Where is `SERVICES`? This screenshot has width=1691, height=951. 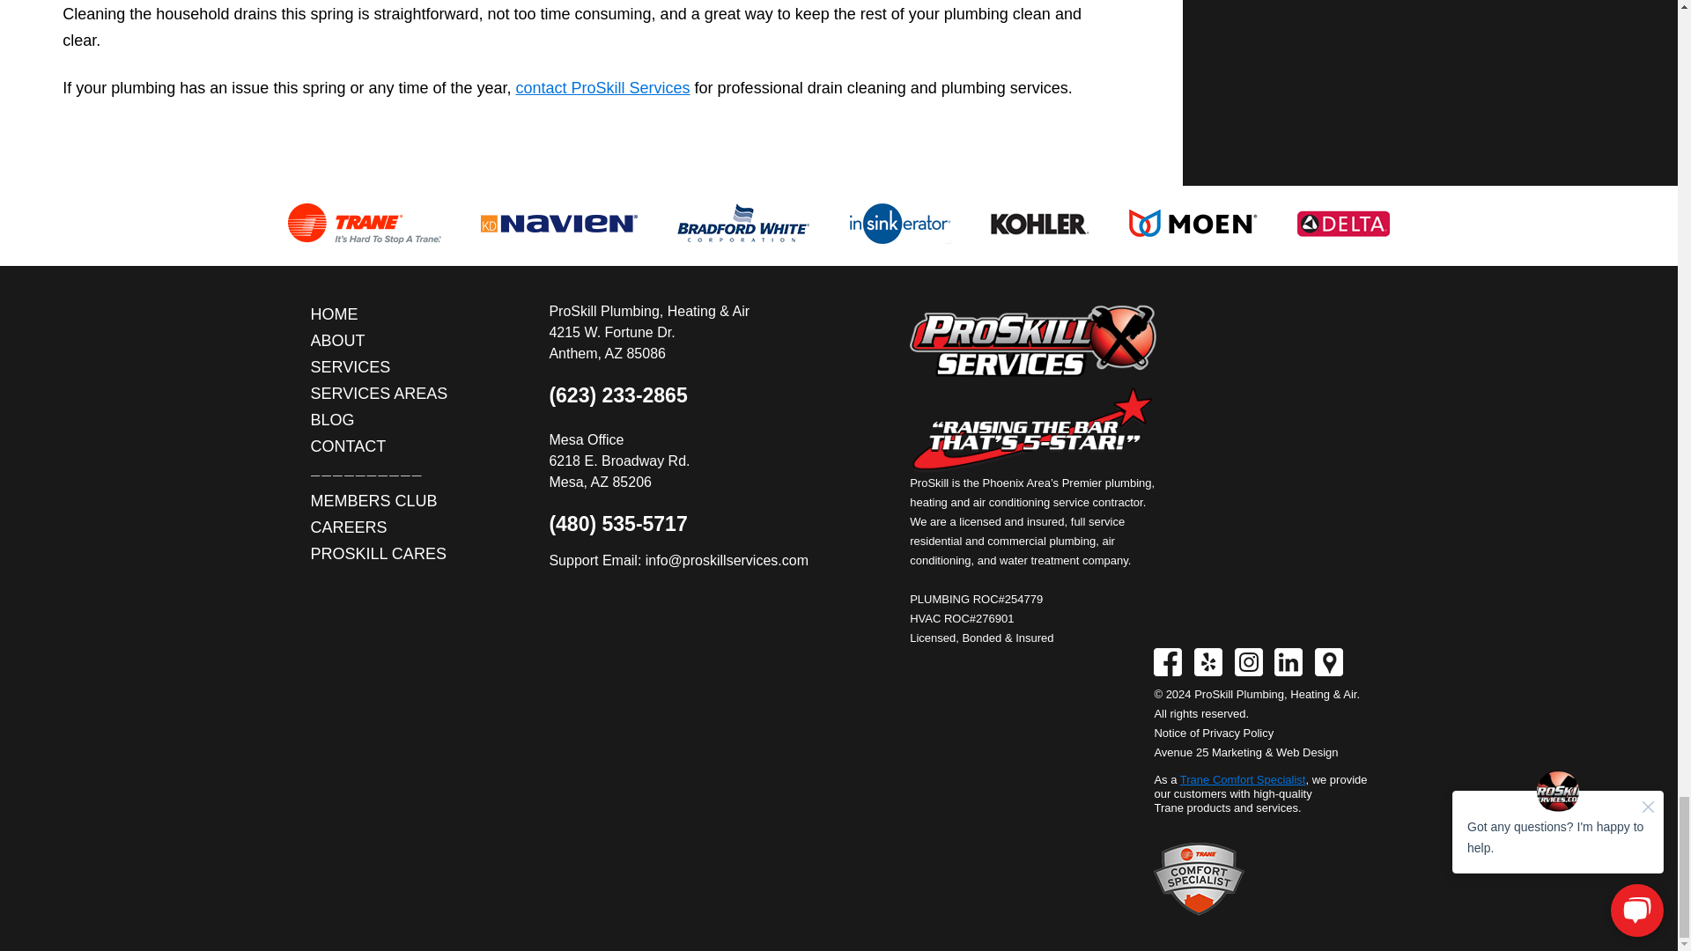
SERVICES is located at coordinates (379, 366).